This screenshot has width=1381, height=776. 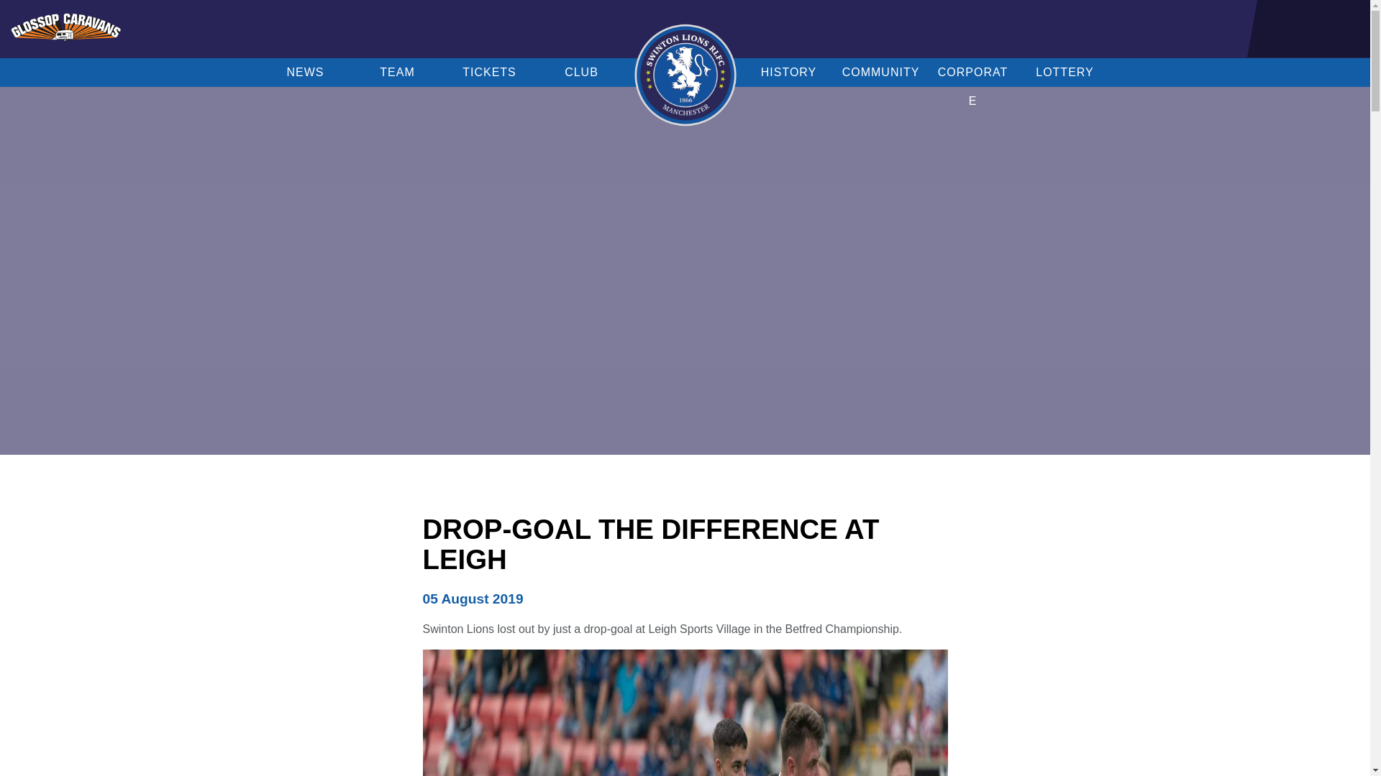 I want to click on TICKETS, so click(x=489, y=72).